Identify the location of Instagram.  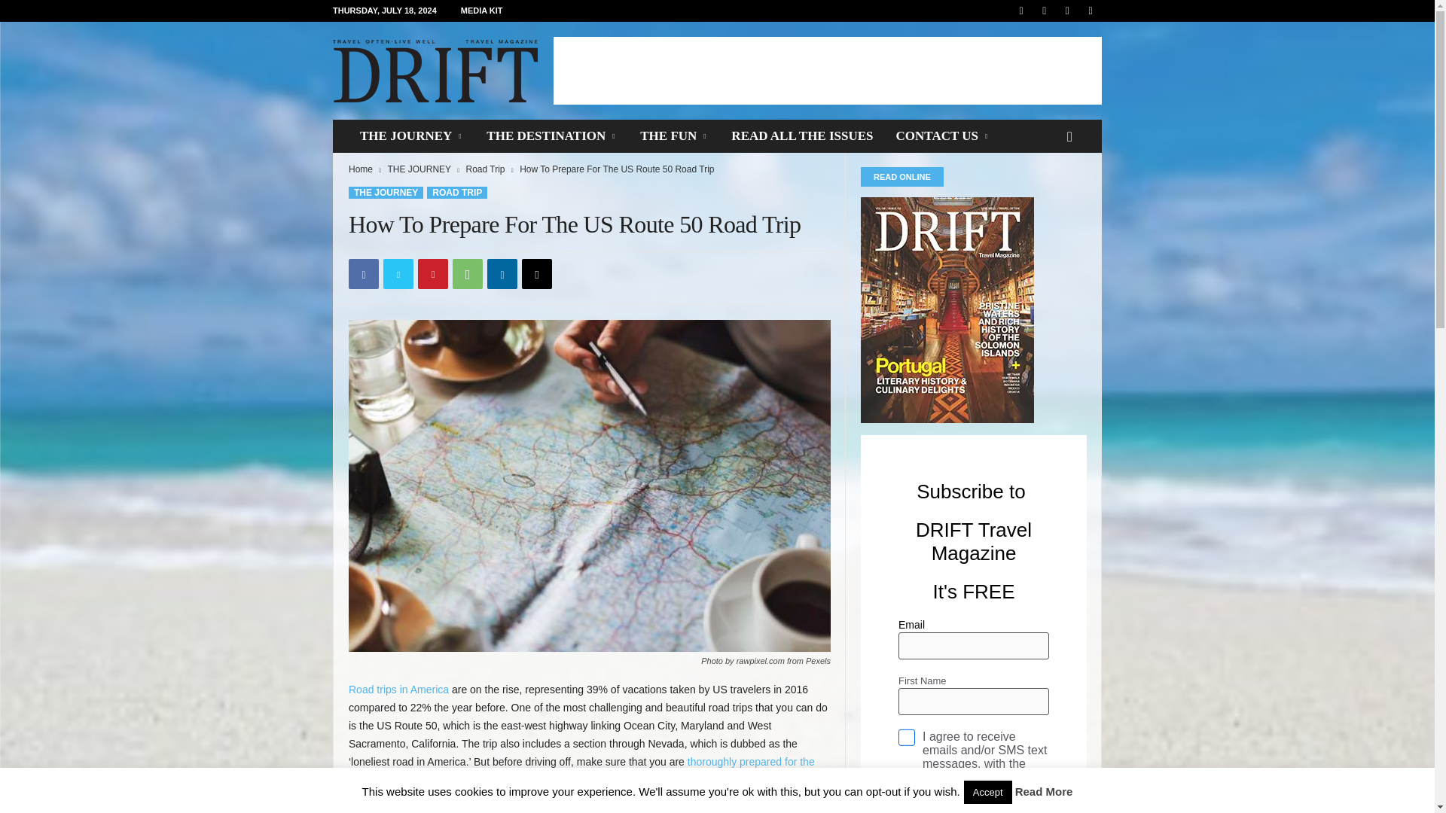
(1044, 11).